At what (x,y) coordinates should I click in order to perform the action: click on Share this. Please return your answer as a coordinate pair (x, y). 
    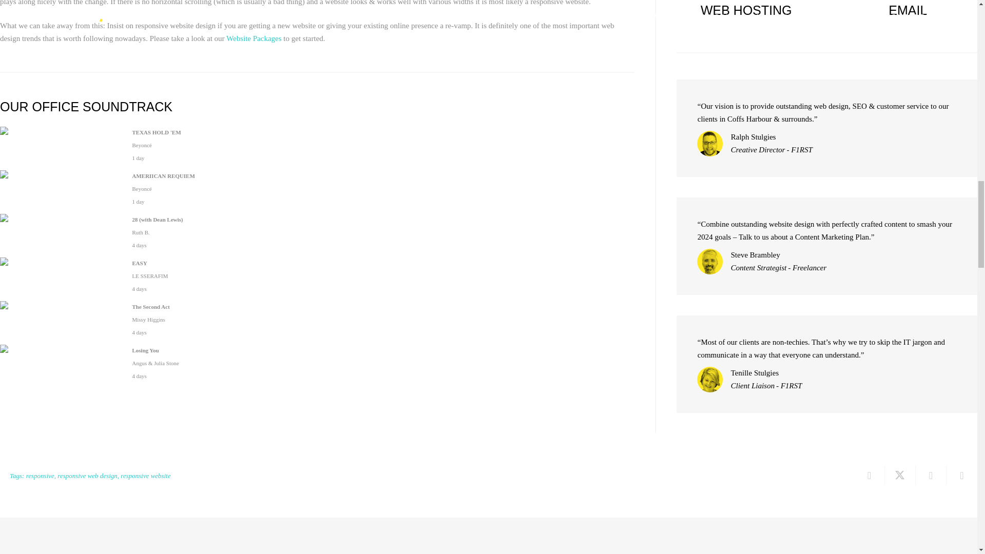
    Looking at the image, I should click on (931, 476).